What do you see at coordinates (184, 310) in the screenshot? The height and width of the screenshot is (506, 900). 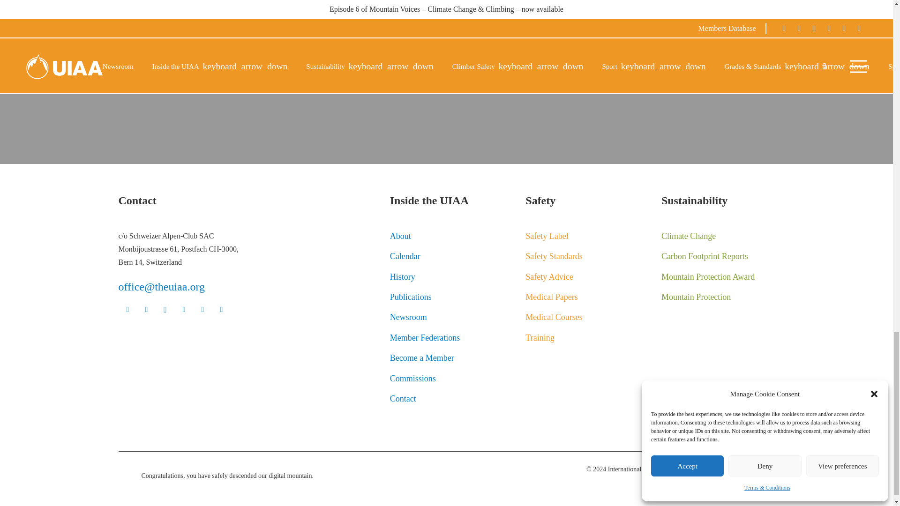 I see `YouTube` at bounding box center [184, 310].